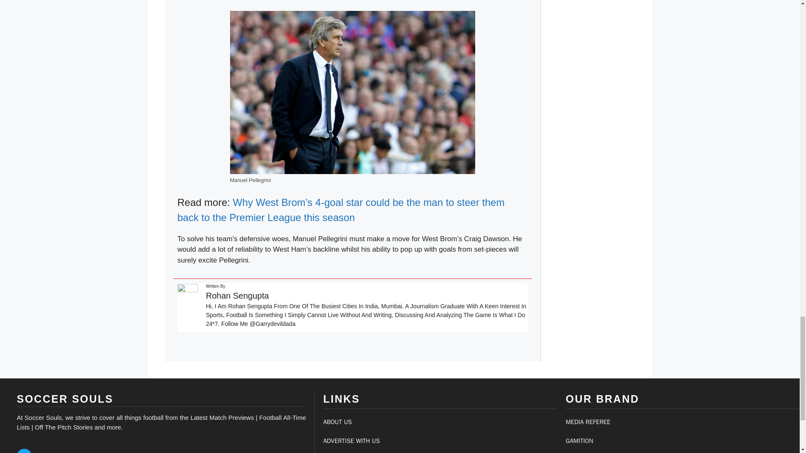  What do you see at coordinates (237, 296) in the screenshot?
I see `Rohan Sengupta` at bounding box center [237, 296].